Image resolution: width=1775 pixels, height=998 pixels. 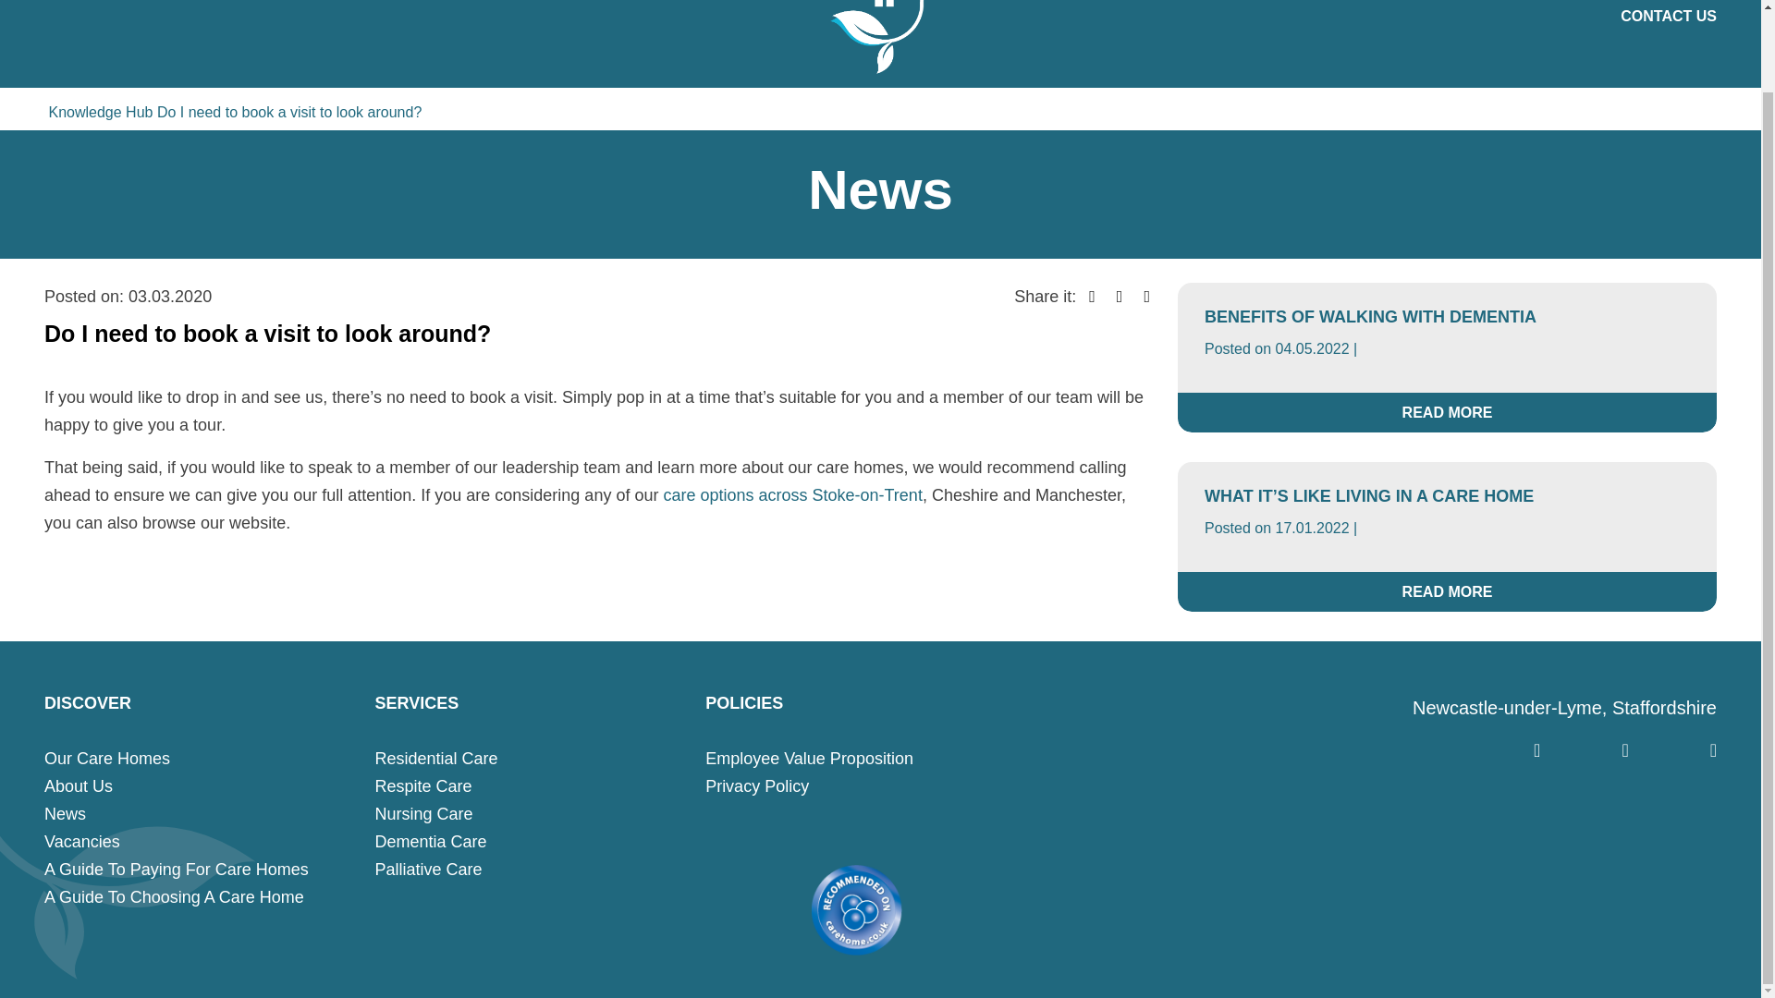 What do you see at coordinates (423, 787) in the screenshot?
I see `Respite Care` at bounding box center [423, 787].